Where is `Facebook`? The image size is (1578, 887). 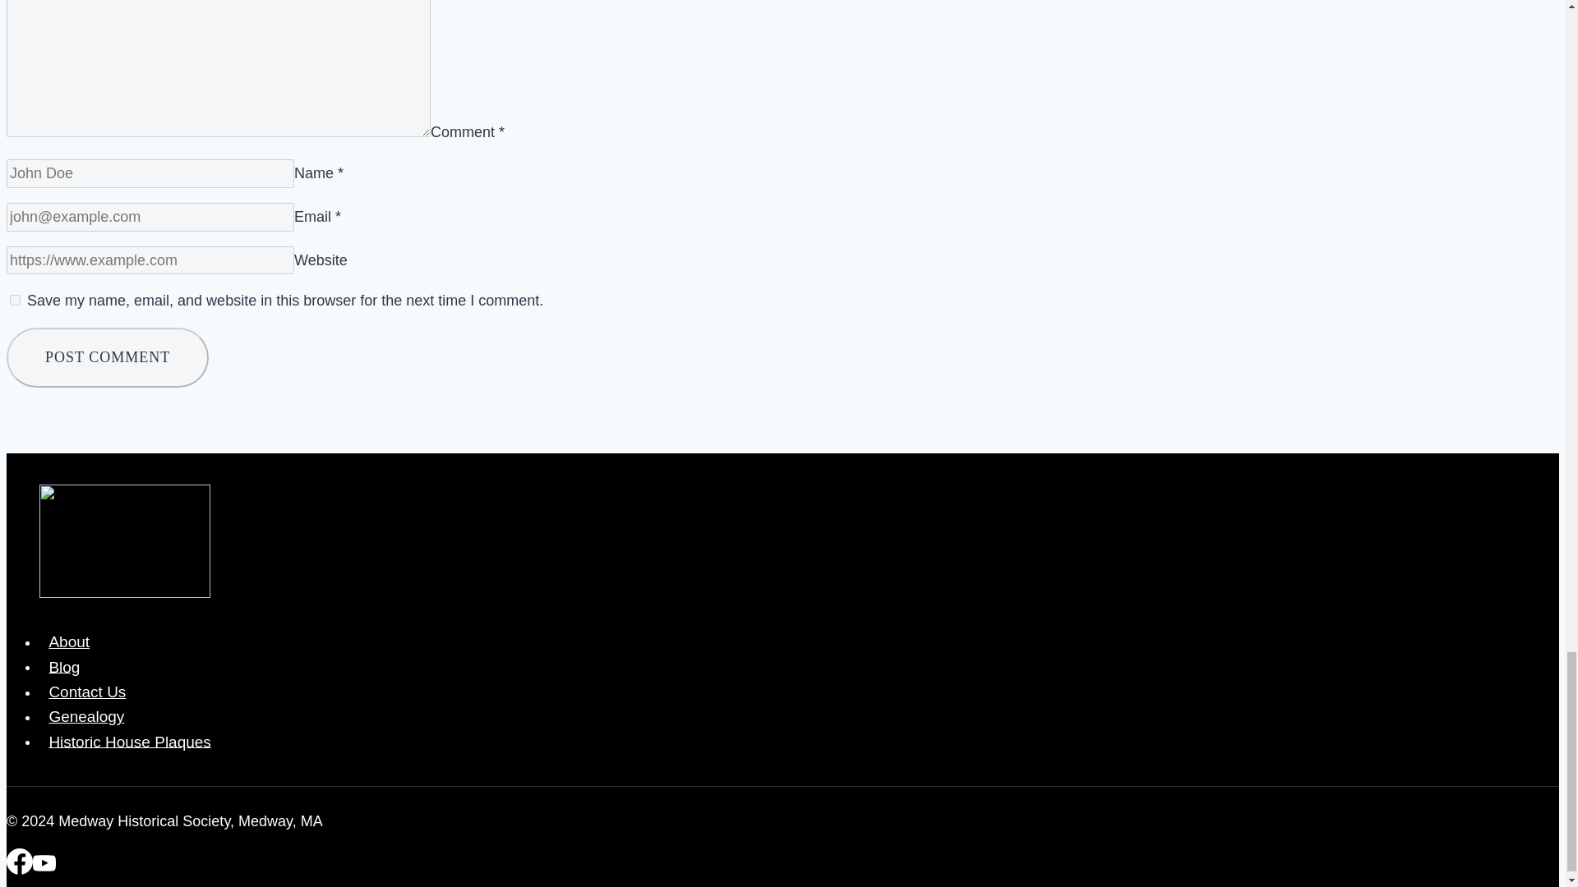 Facebook is located at coordinates (20, 861).